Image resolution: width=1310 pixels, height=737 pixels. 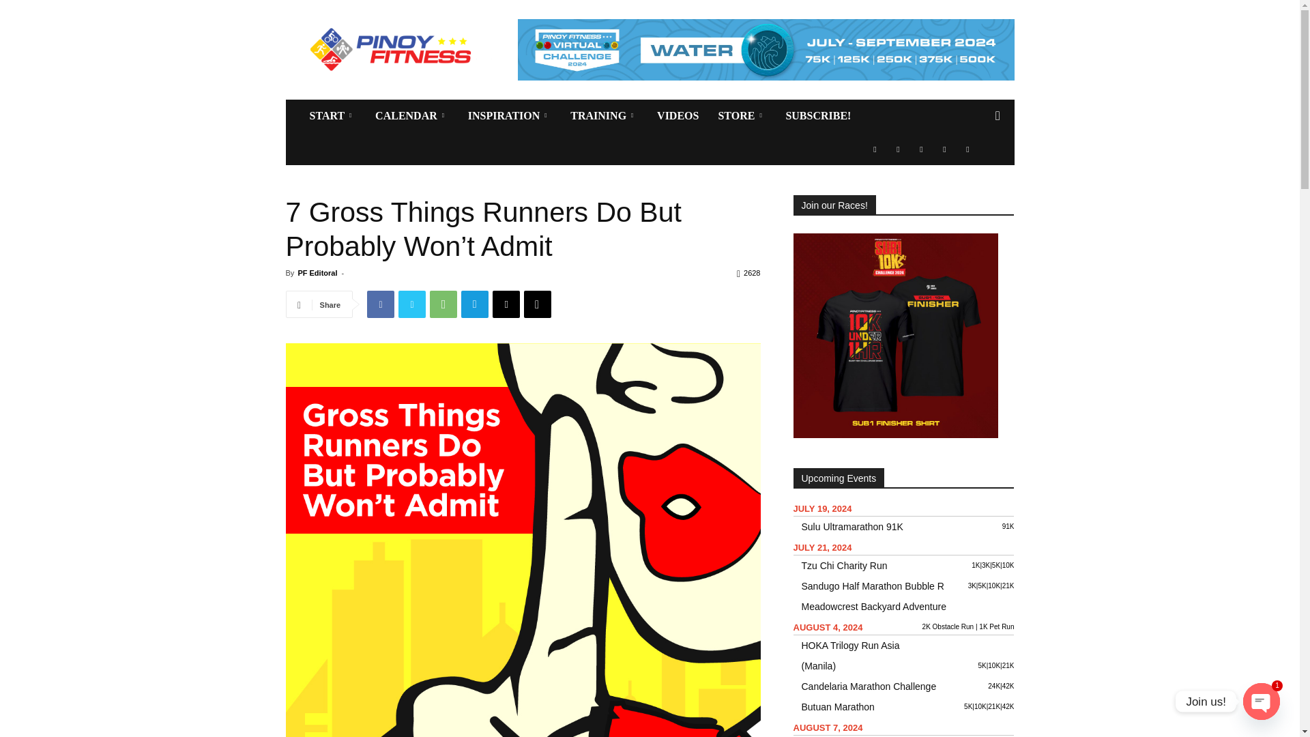 What do you see at coordinates (412, 304) in the screenshot?
I see `Twitter` at bounding box center [412, 304].